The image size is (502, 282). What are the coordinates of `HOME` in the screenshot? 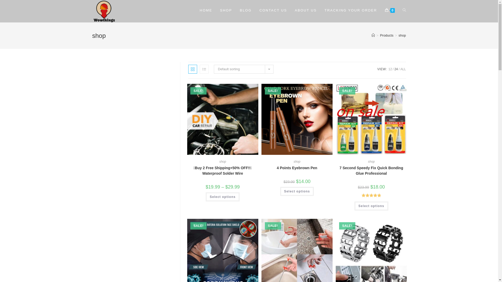 It's located at (206, 10).